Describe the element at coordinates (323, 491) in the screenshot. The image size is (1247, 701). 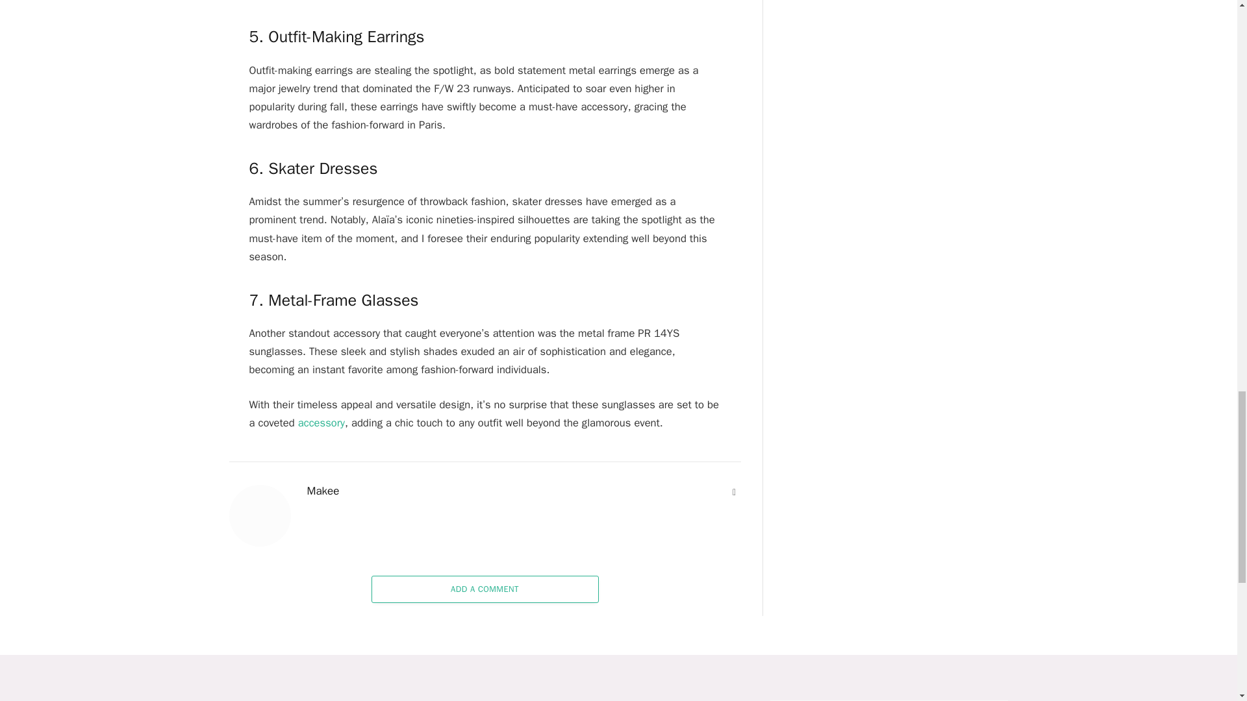
I see `Posts by Makee` at that location.